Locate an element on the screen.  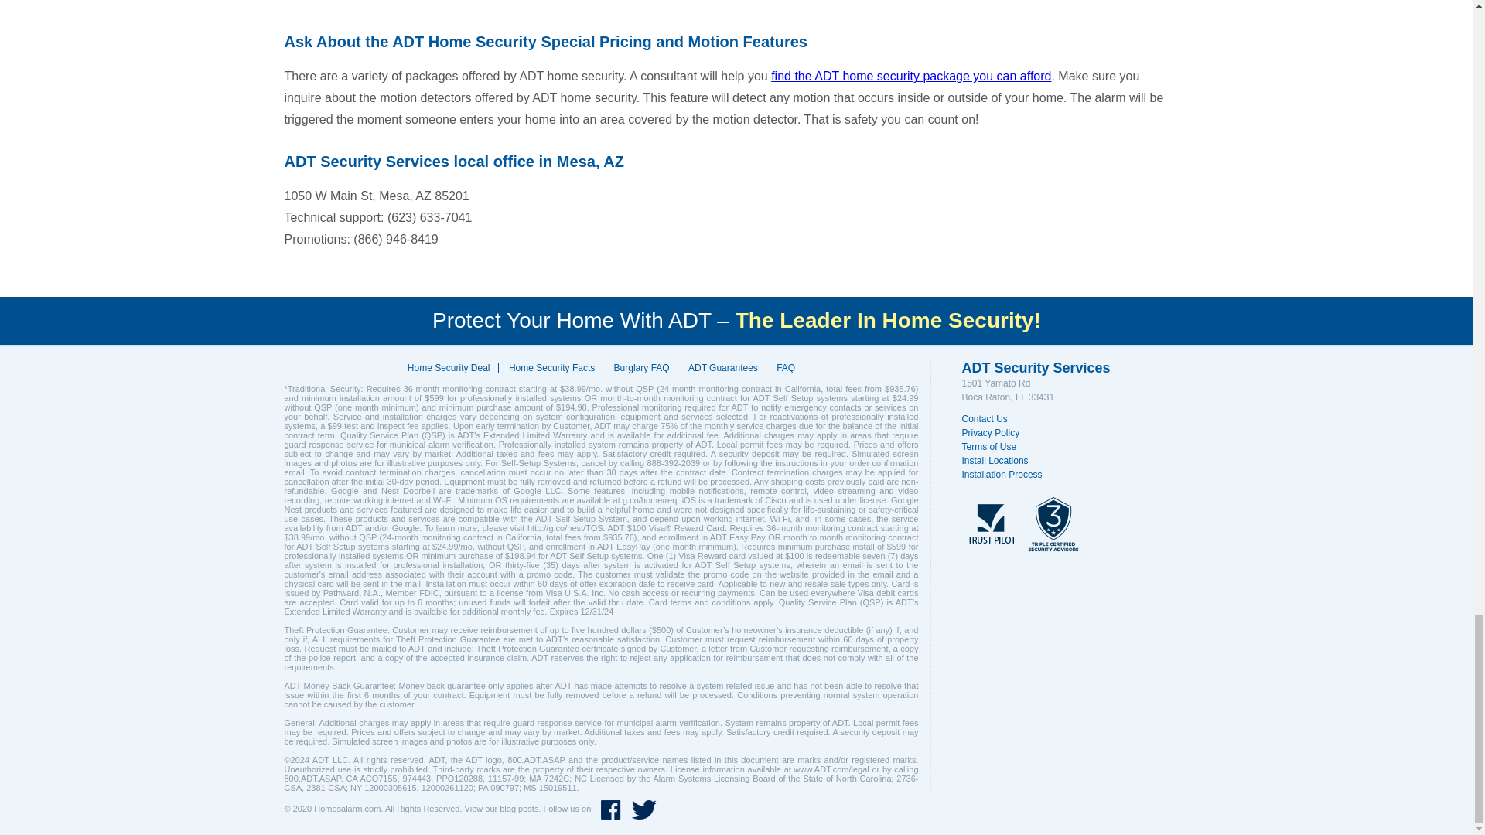
Privacy Policy is located at coordinates (995, 433).